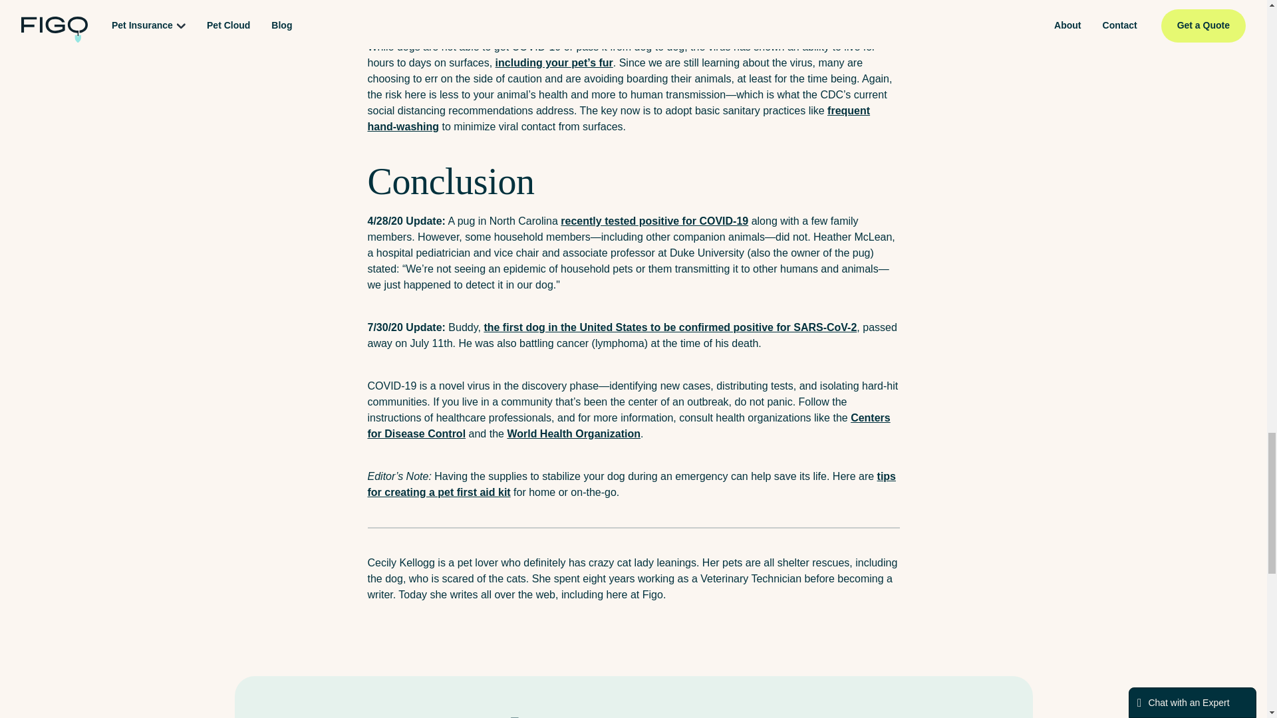  Describe the element at coordinates (632, 484) in the screenshot. I see `tips for creating a pet first aid kit` at that location.